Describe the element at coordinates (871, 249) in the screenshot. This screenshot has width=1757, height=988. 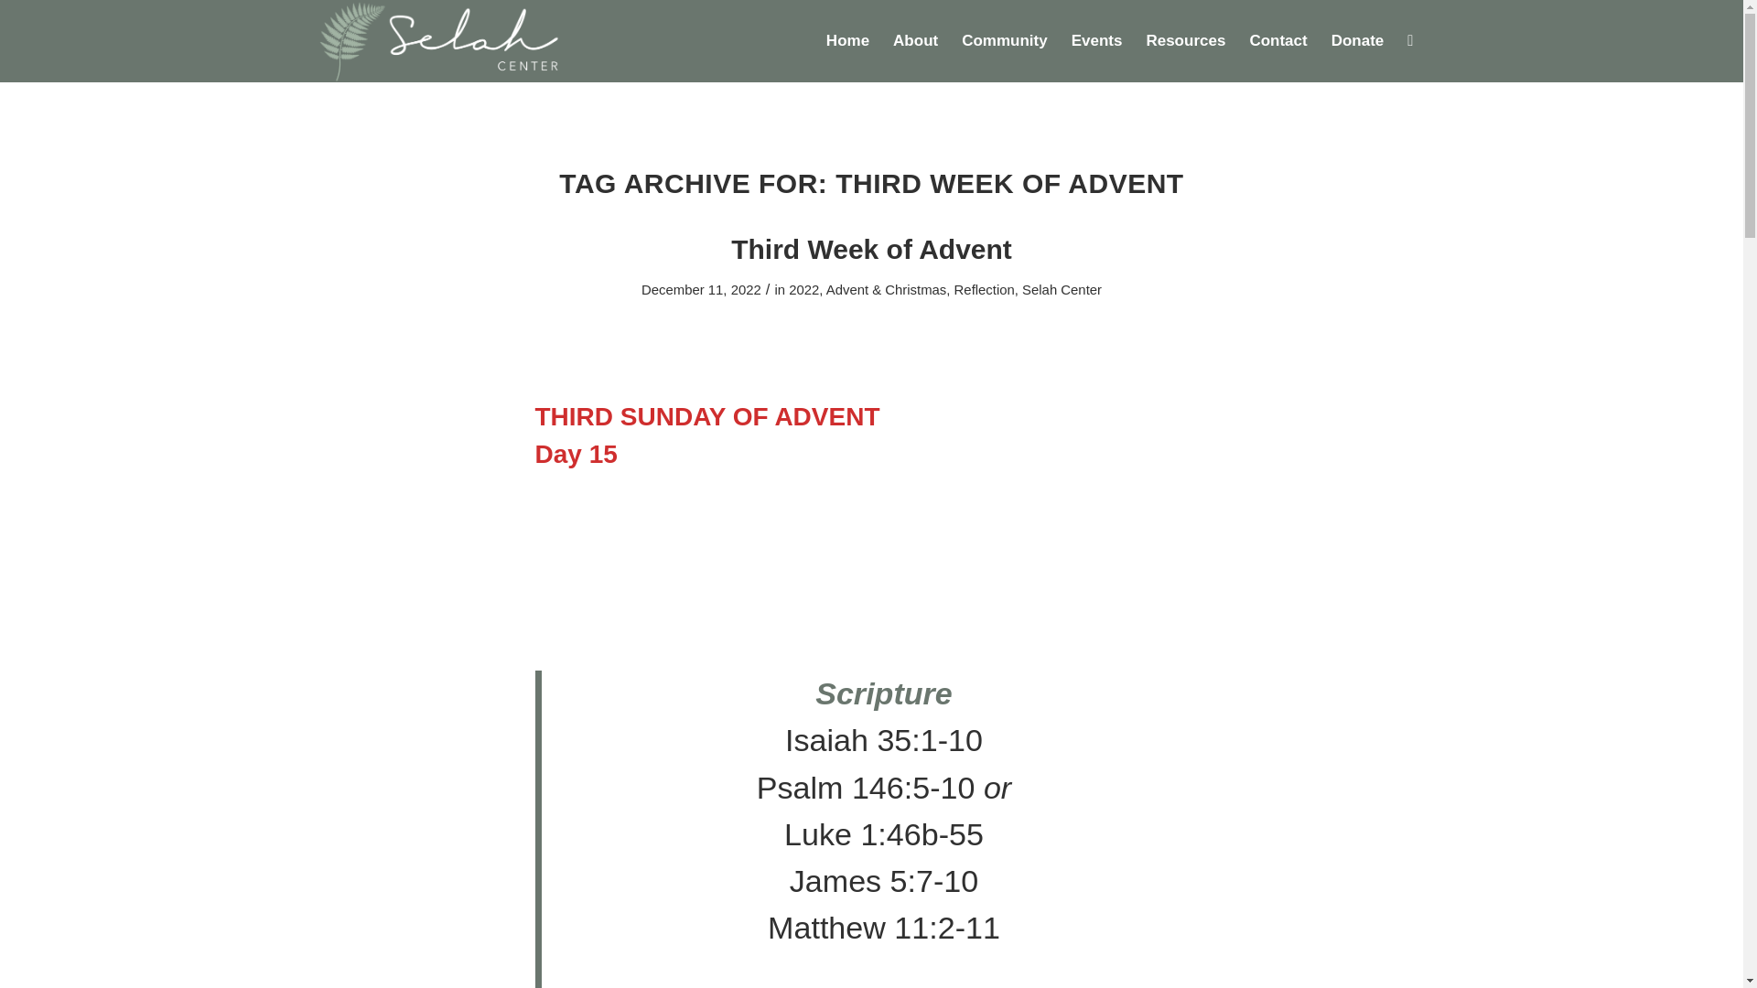
I see `Third Week of Advent` at that location.